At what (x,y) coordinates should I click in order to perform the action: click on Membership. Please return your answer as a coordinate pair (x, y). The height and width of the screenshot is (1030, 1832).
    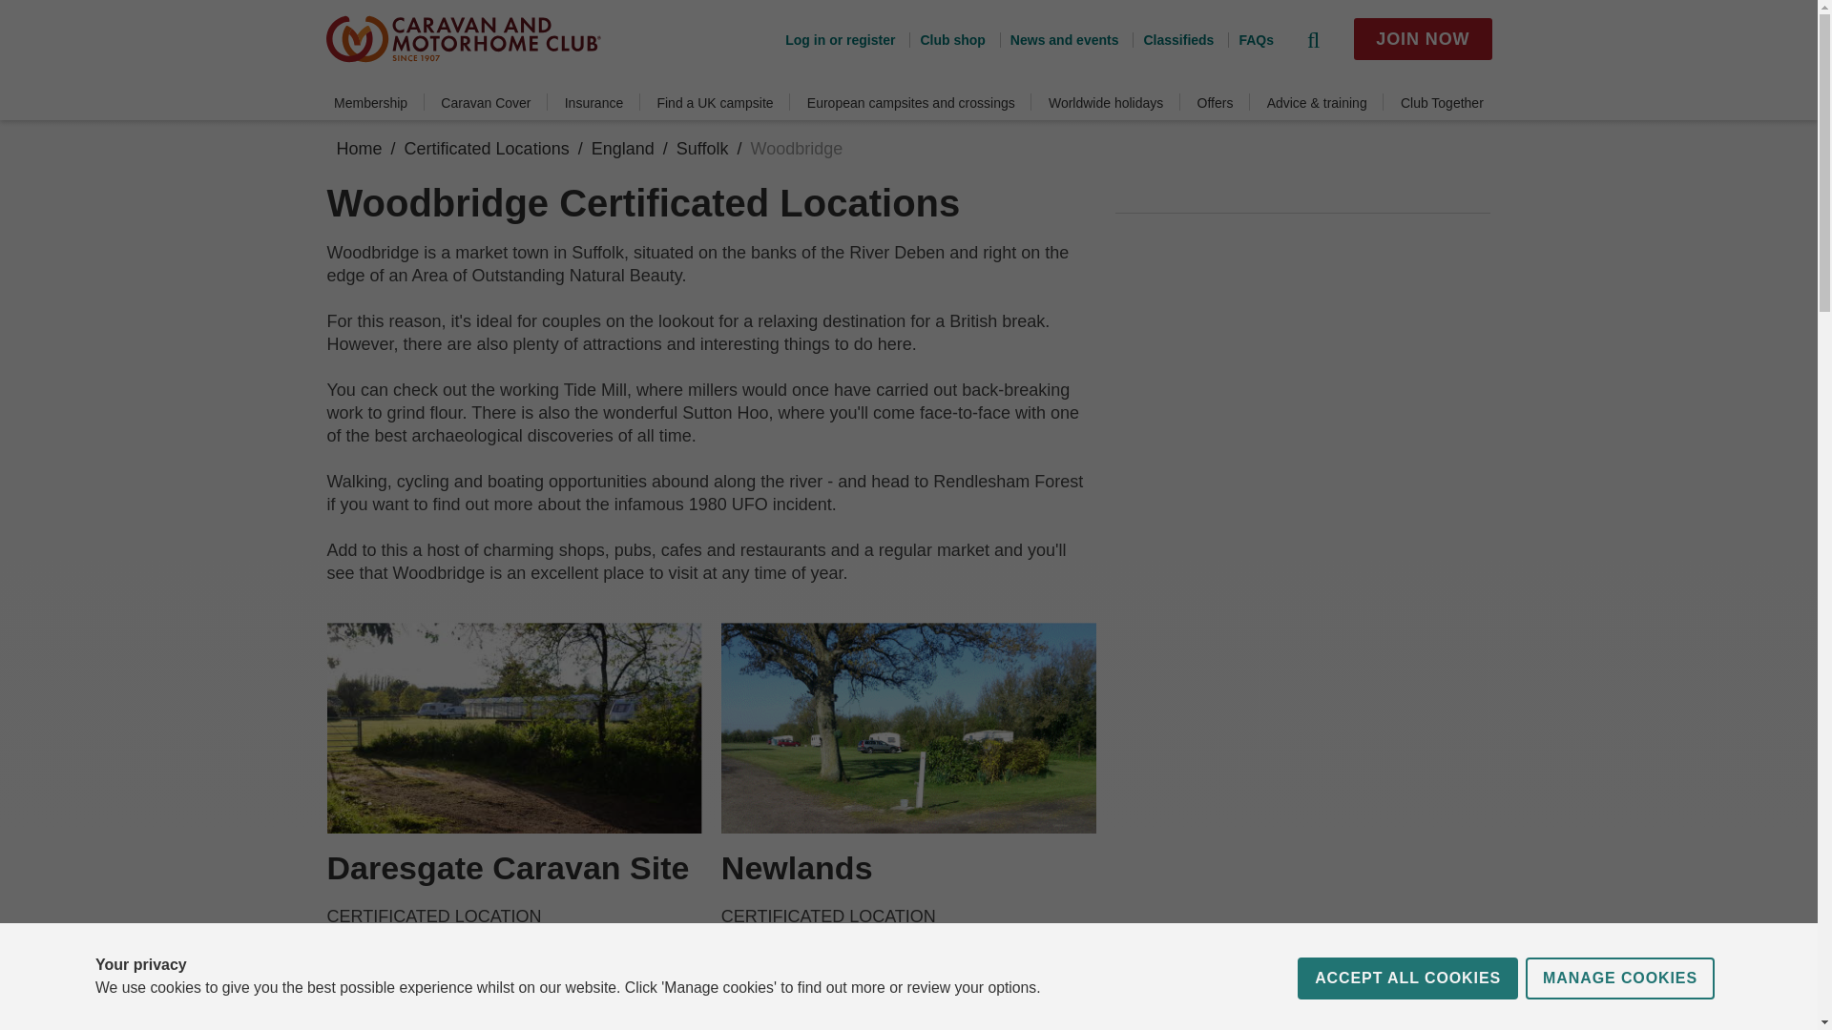
    Looking at the image, I should click on (370, 103).